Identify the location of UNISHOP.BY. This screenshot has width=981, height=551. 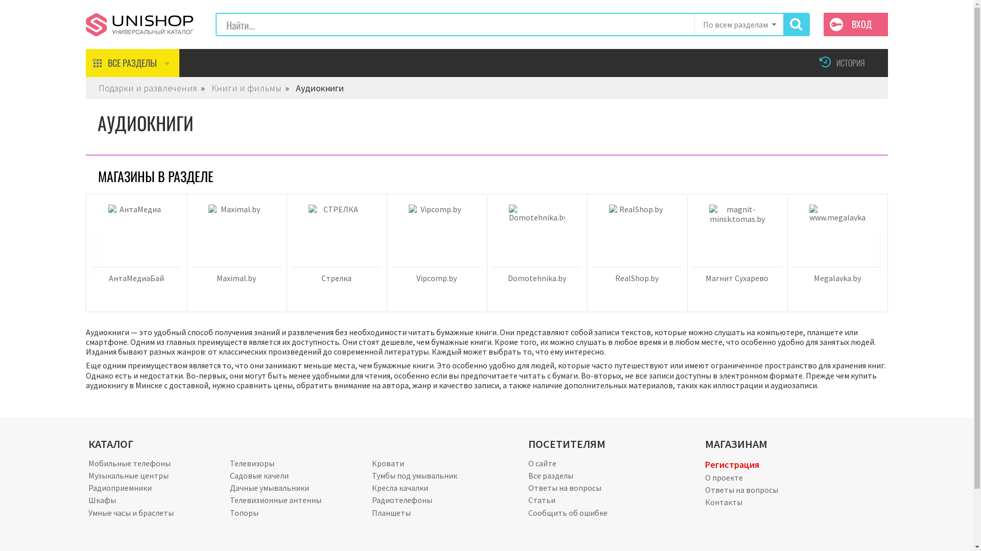
(139, 22).